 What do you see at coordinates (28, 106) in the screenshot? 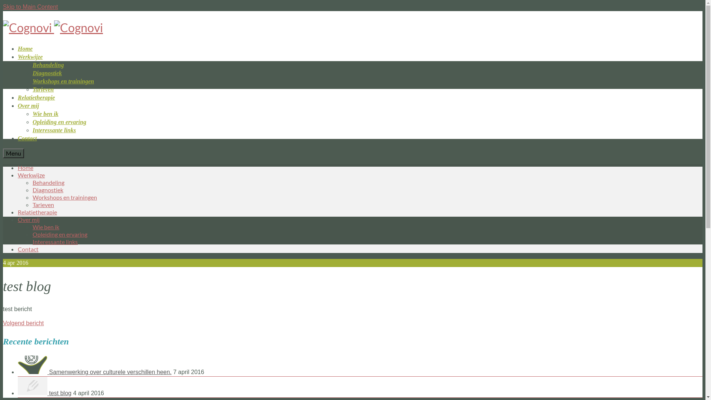
I see `Over mij` at bounding box center [28, 106].